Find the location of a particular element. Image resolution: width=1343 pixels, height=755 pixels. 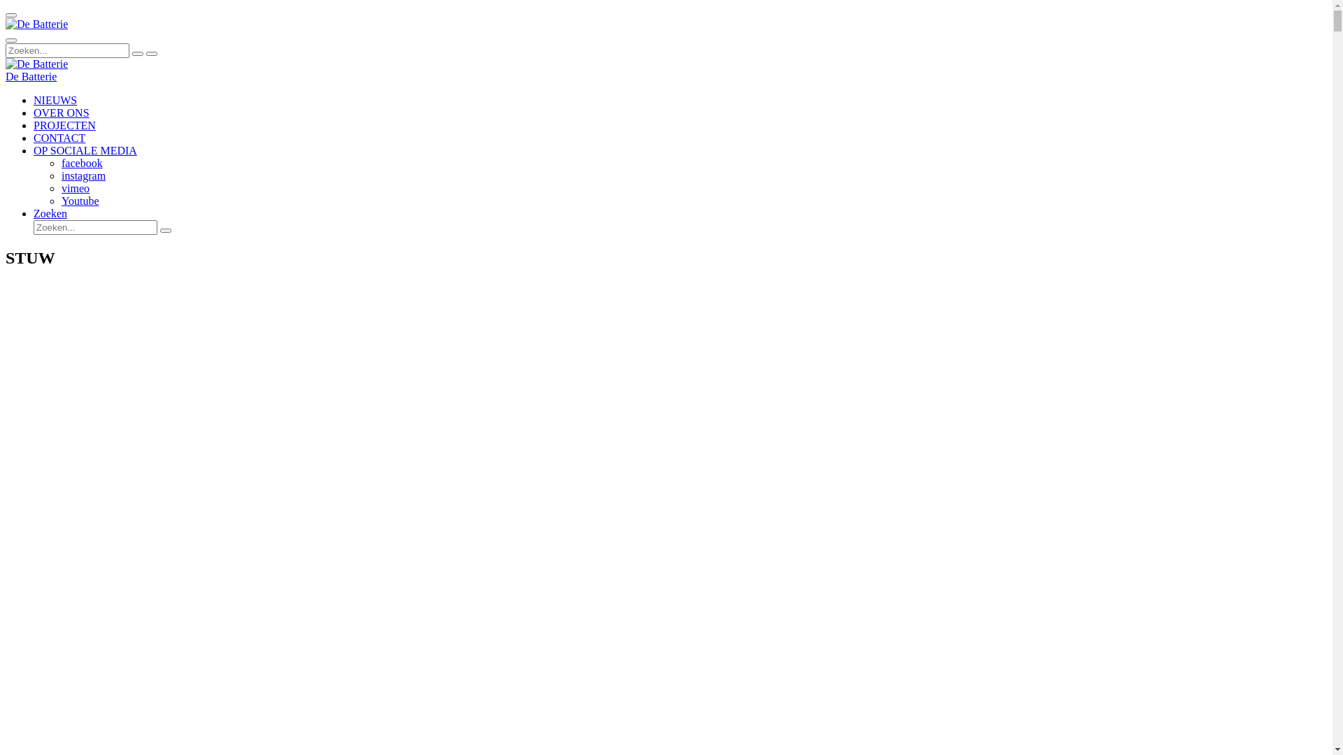

NIEUWS is located at coordinates (55, 101).